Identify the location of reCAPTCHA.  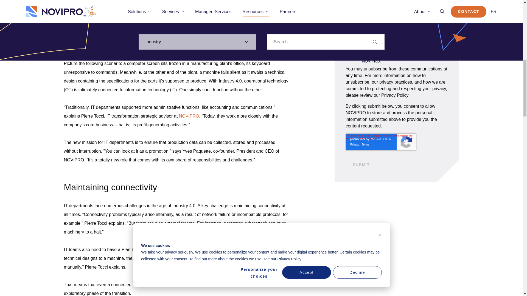
(380, 142).